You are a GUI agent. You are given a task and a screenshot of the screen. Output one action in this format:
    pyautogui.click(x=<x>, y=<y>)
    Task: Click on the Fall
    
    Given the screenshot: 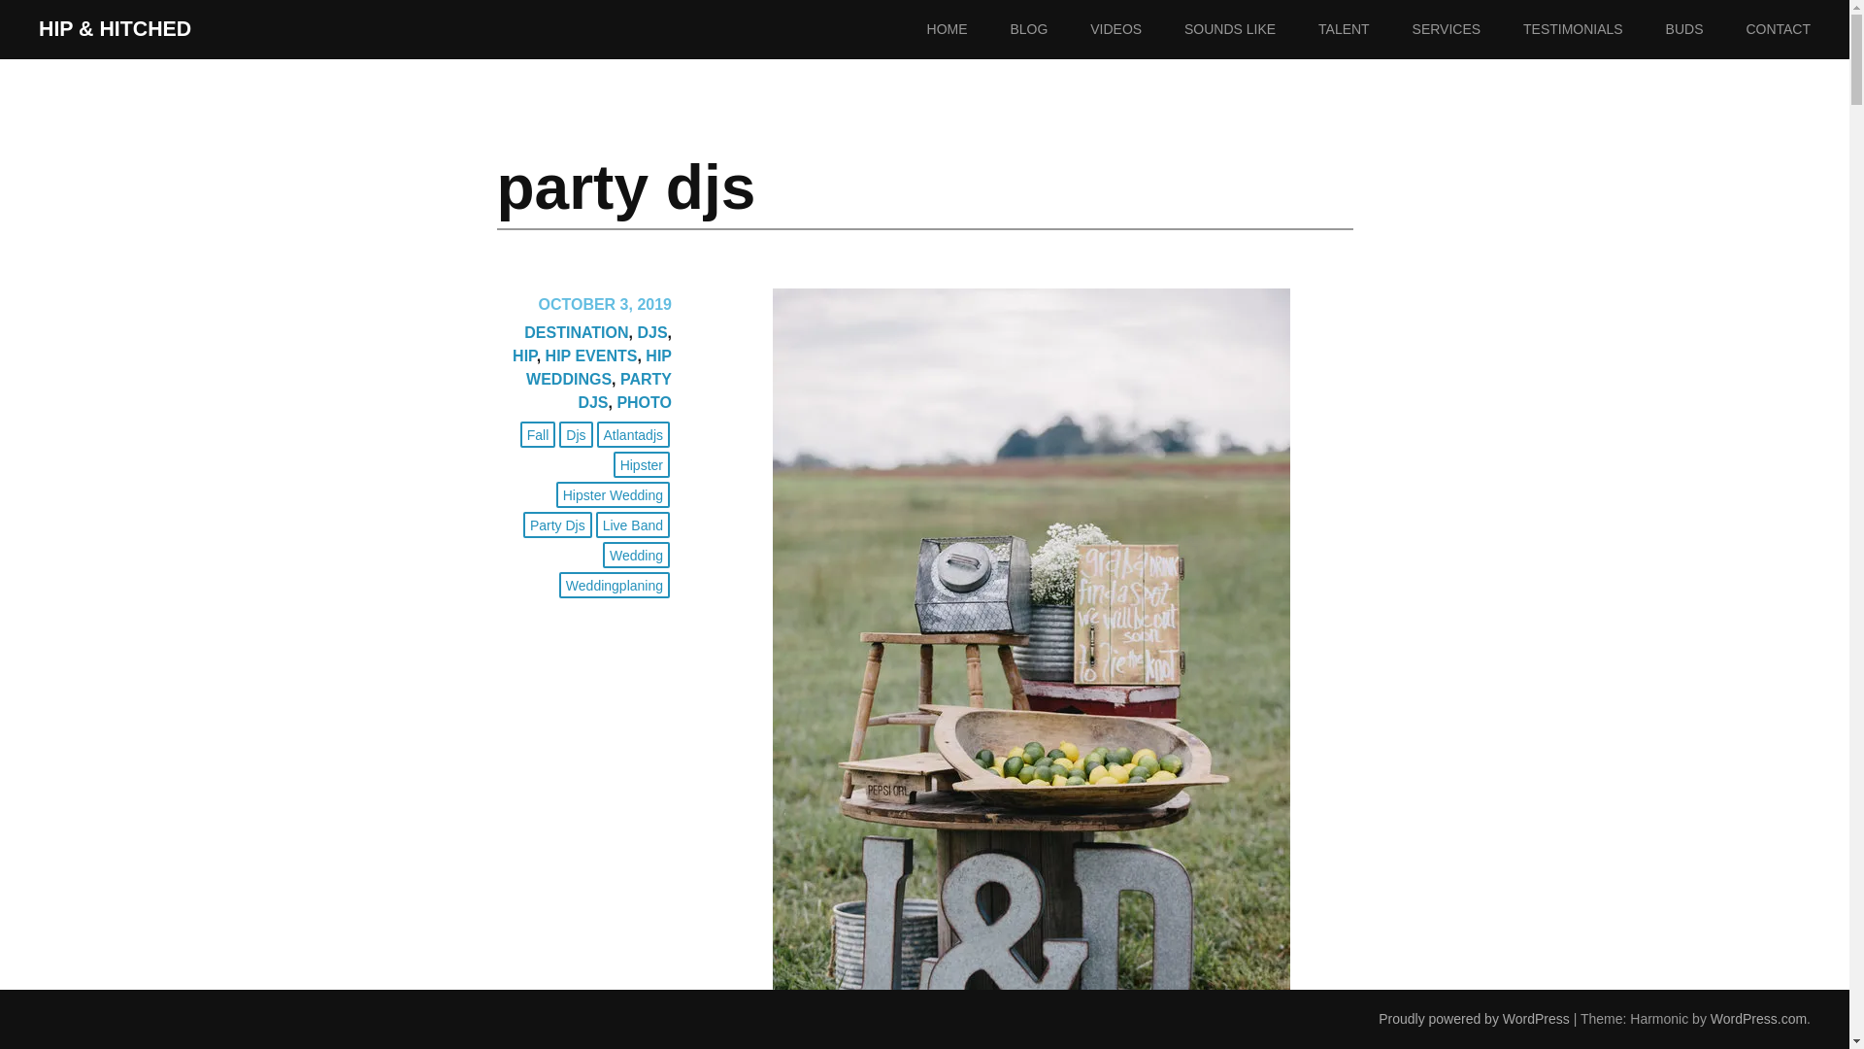 What is the action you would take?
    pyautogui.click(x=538, y=435)
    